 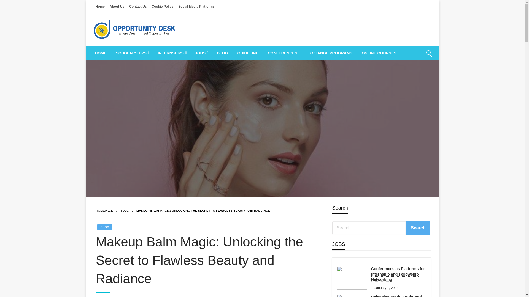 What do you see at coordinates (222, 53) in the screenshot?
I see `BLOG` at bounding box center [222, 53].